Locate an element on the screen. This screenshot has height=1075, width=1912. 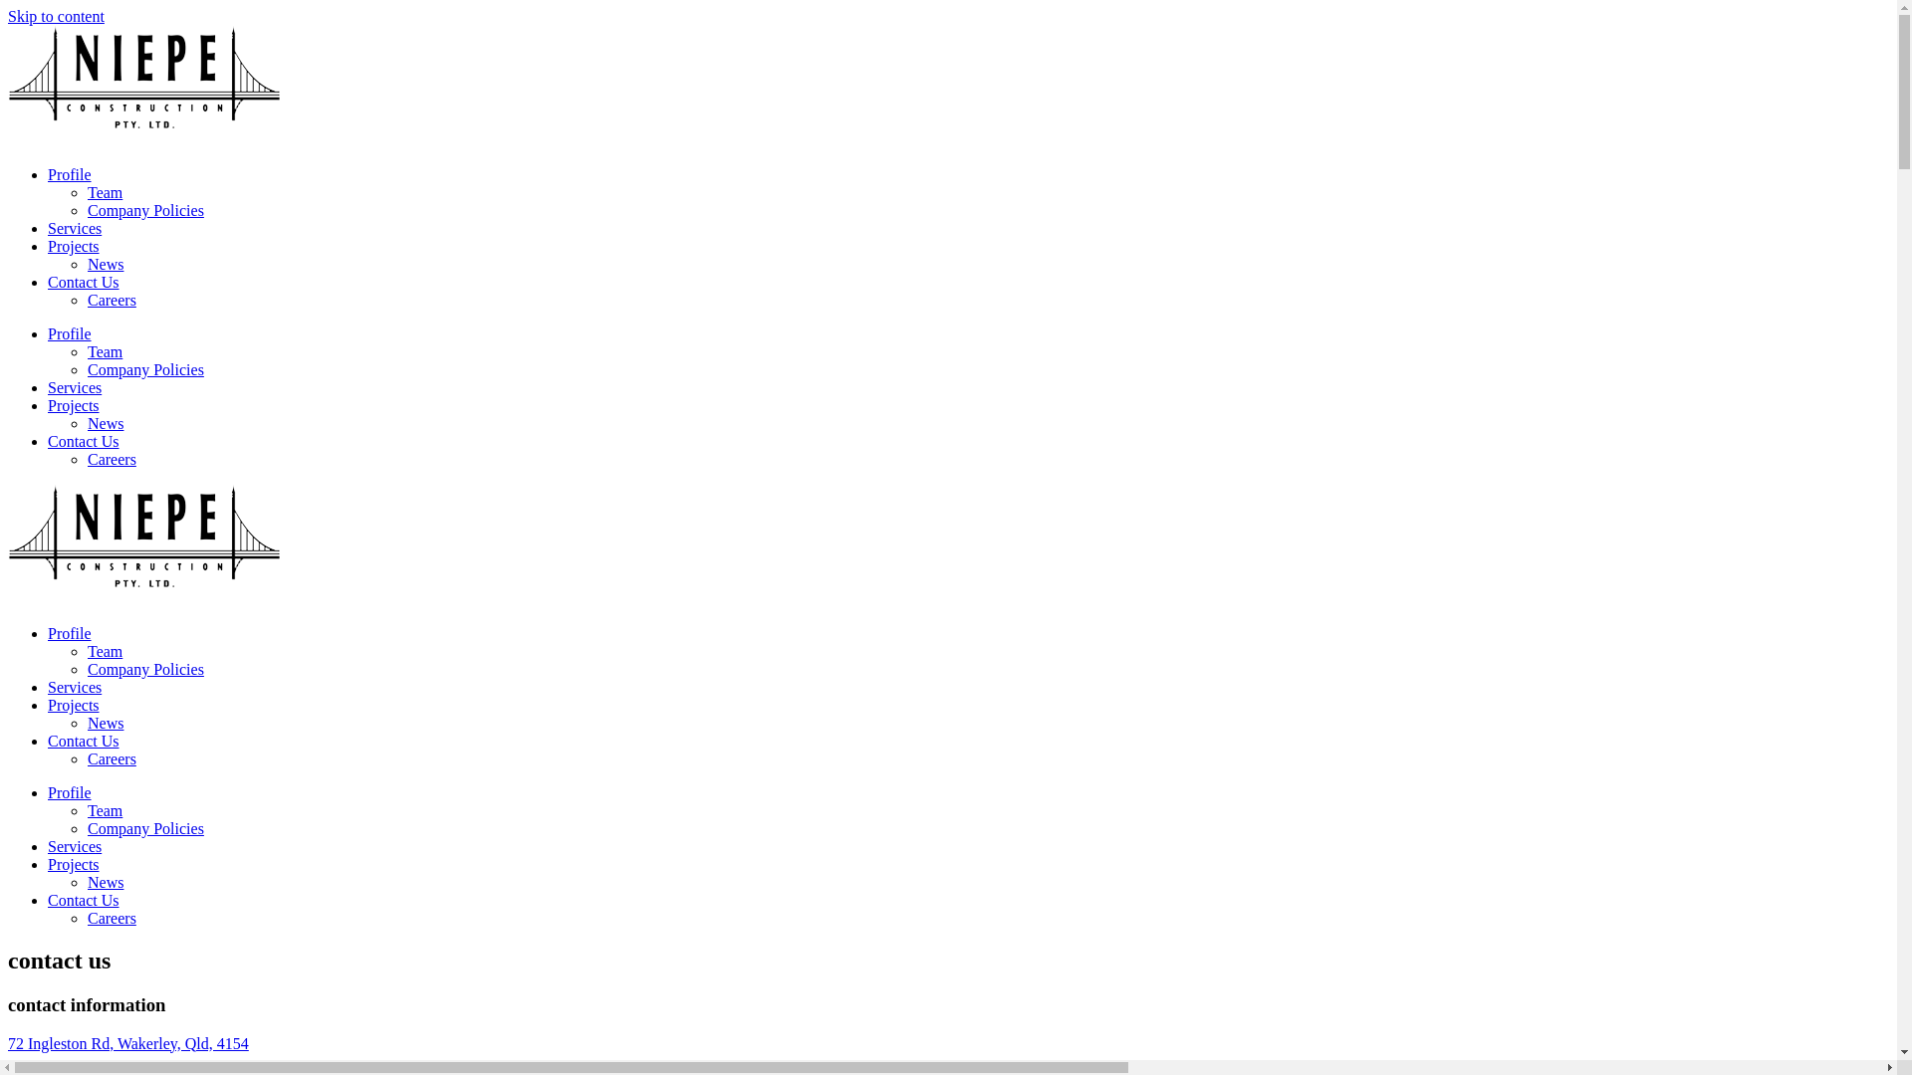
News is located at coordinates (106, 723).